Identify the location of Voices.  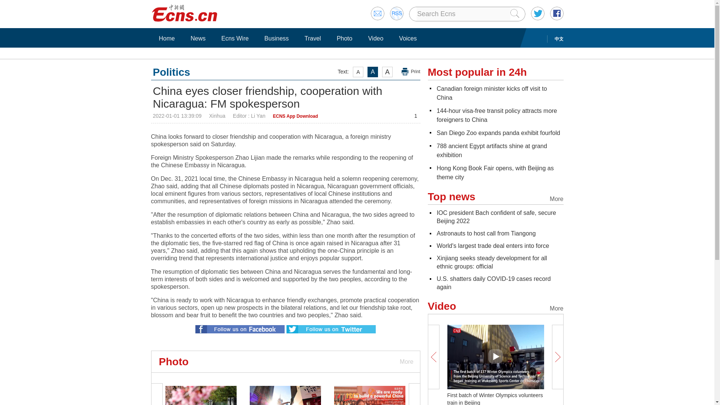
(407, 38).